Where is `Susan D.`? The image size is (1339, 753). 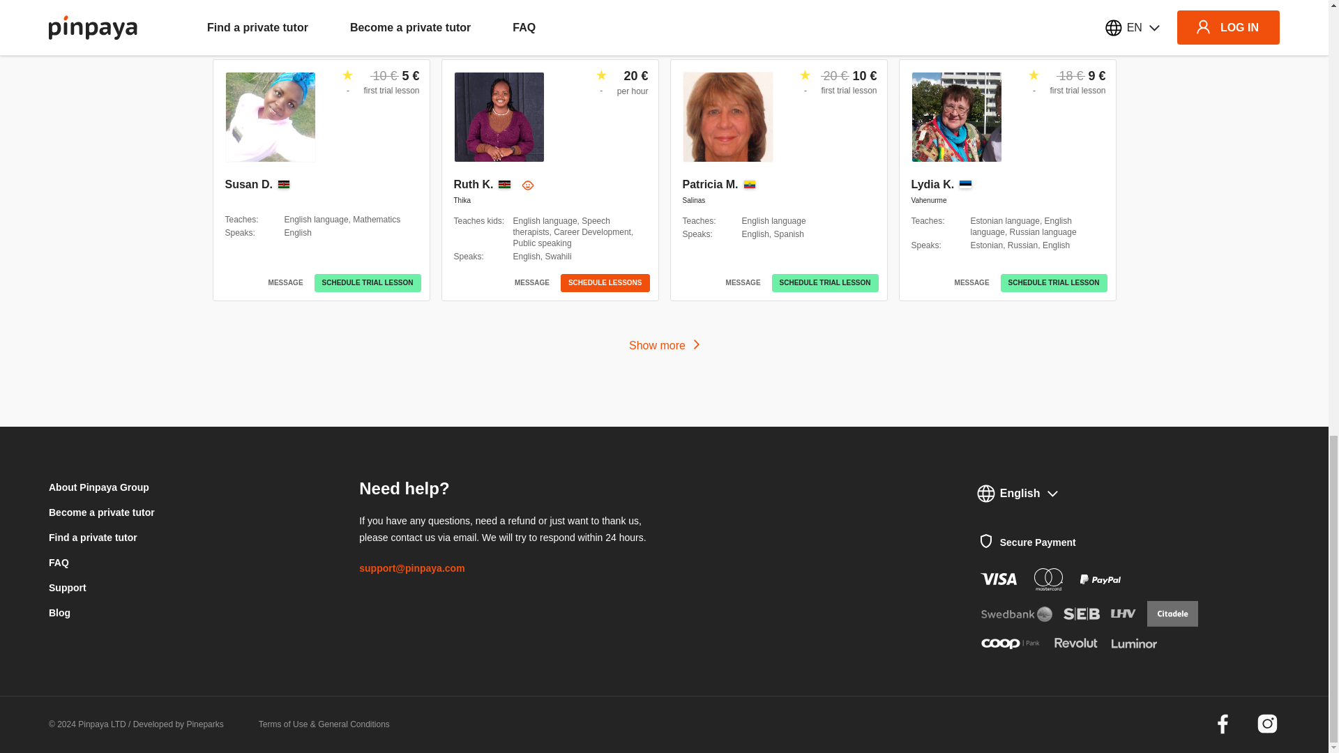 Susan D. is located at coordinates (248, 184).